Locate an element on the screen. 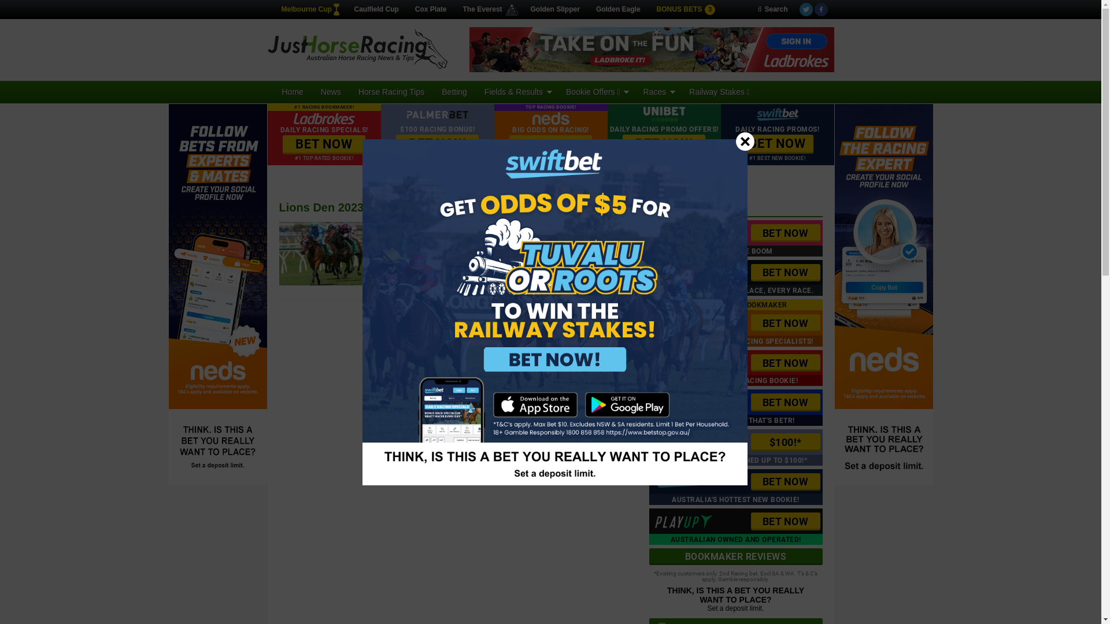  BET NOW is located at coordinates (785, 521).